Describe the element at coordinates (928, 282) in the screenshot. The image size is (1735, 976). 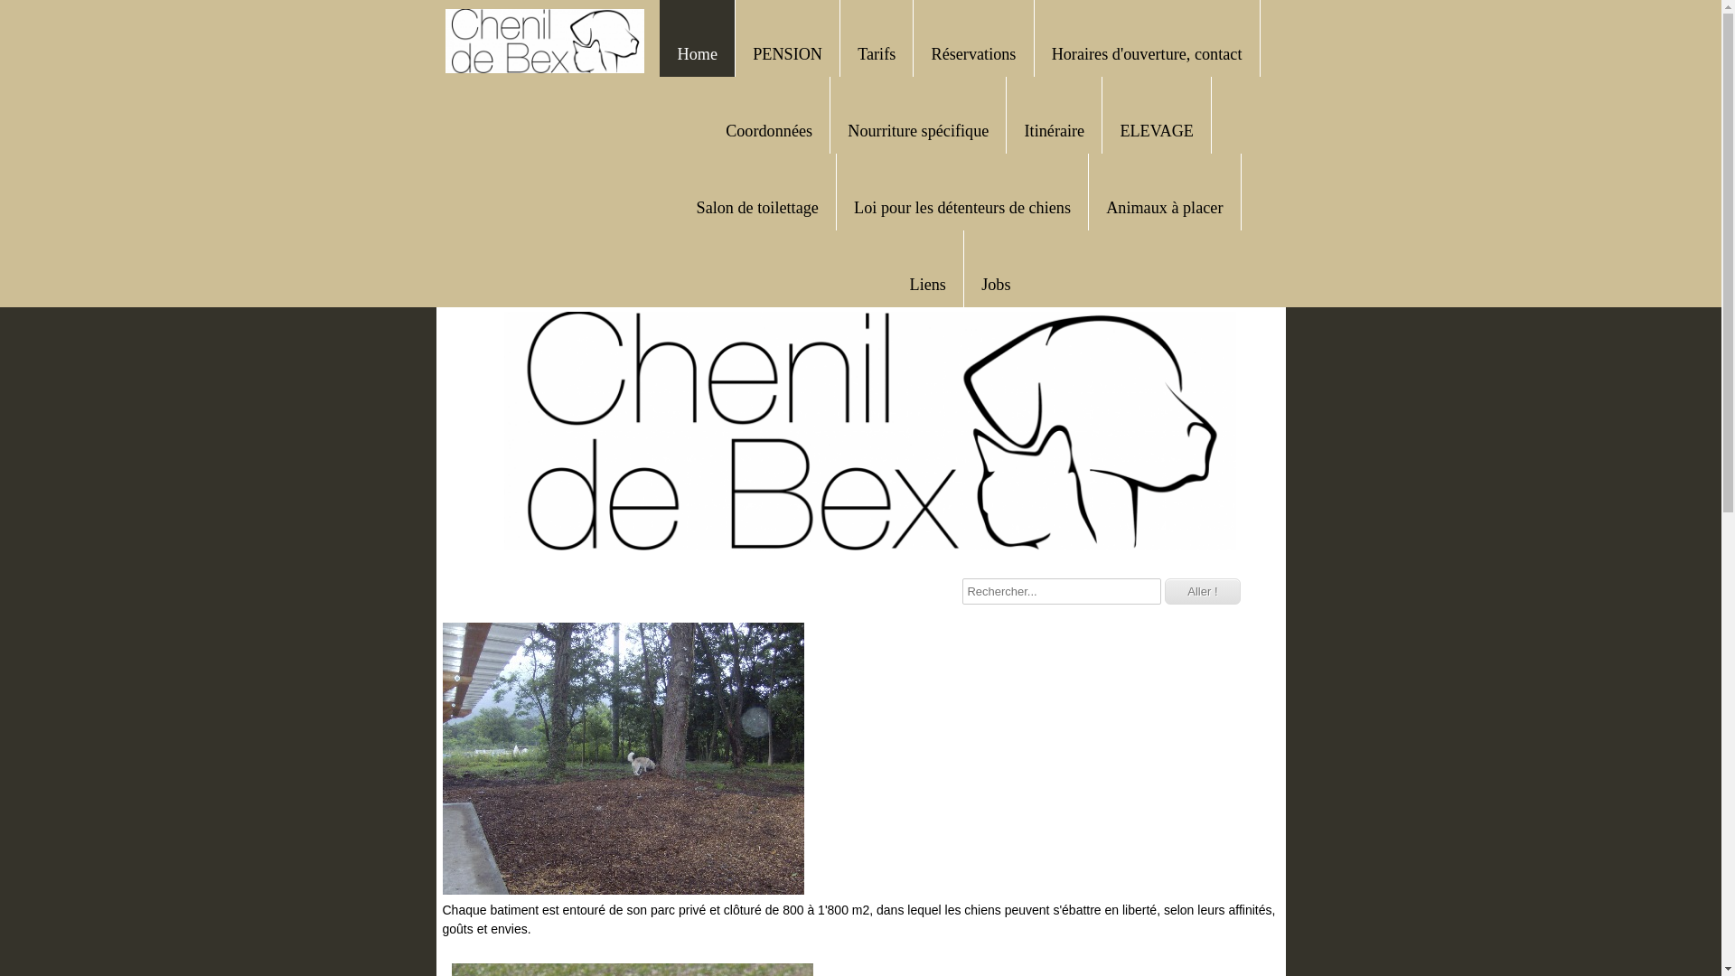
I see `Liens` at that location.